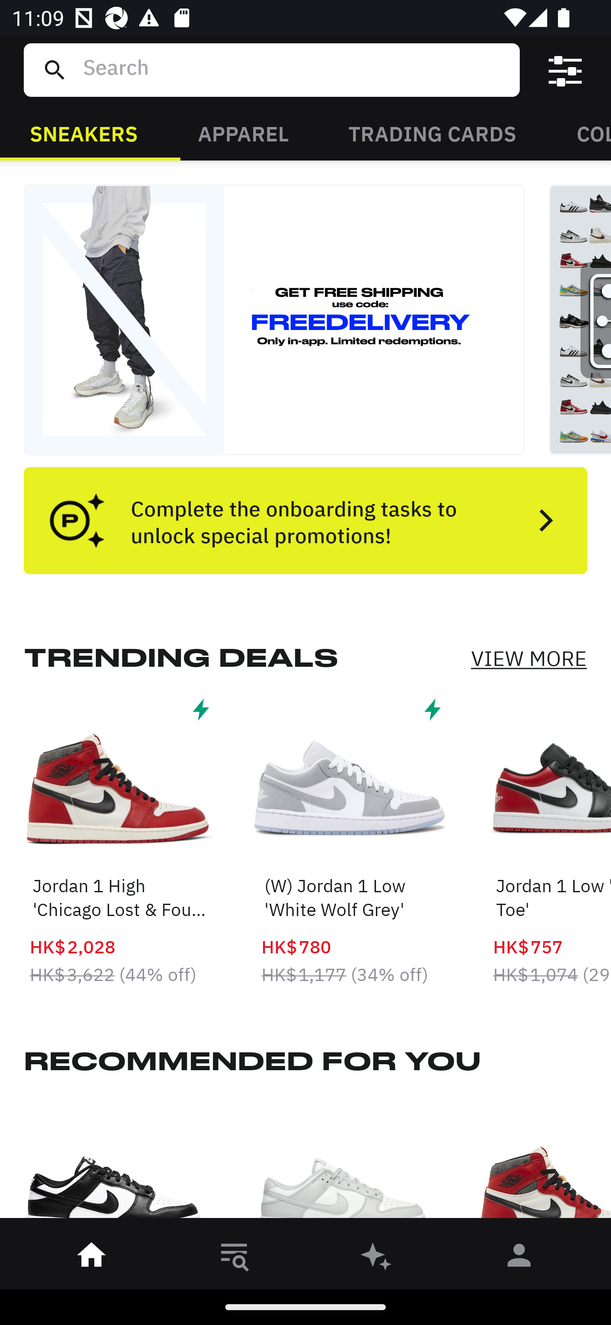 This screenshot has height=1325, width=611. I want to click on APPAREL, so click(243, 132).